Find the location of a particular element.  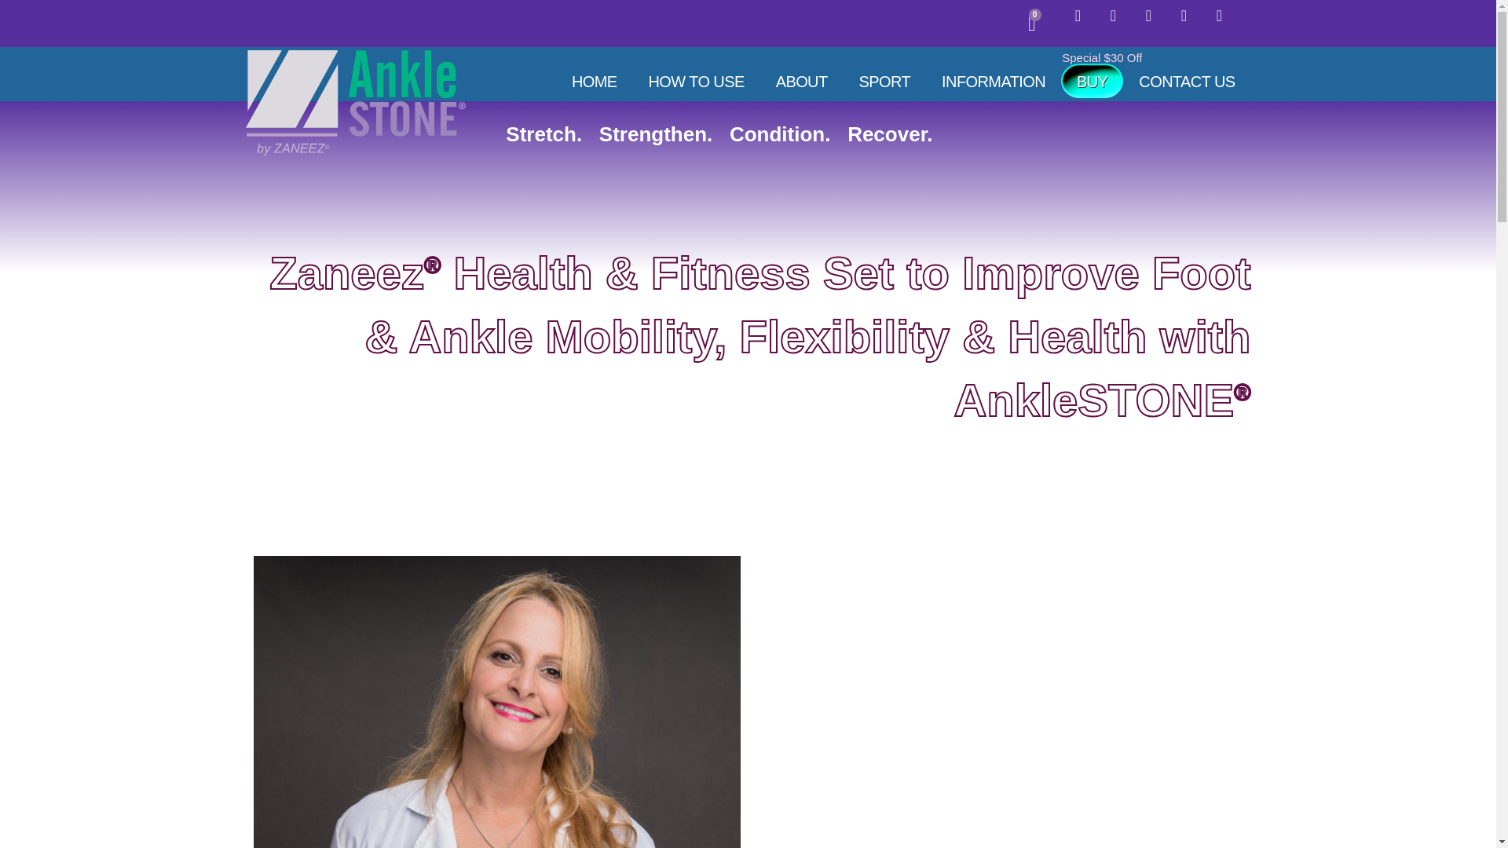

Linkedin is located at coordinates (1031, 24).